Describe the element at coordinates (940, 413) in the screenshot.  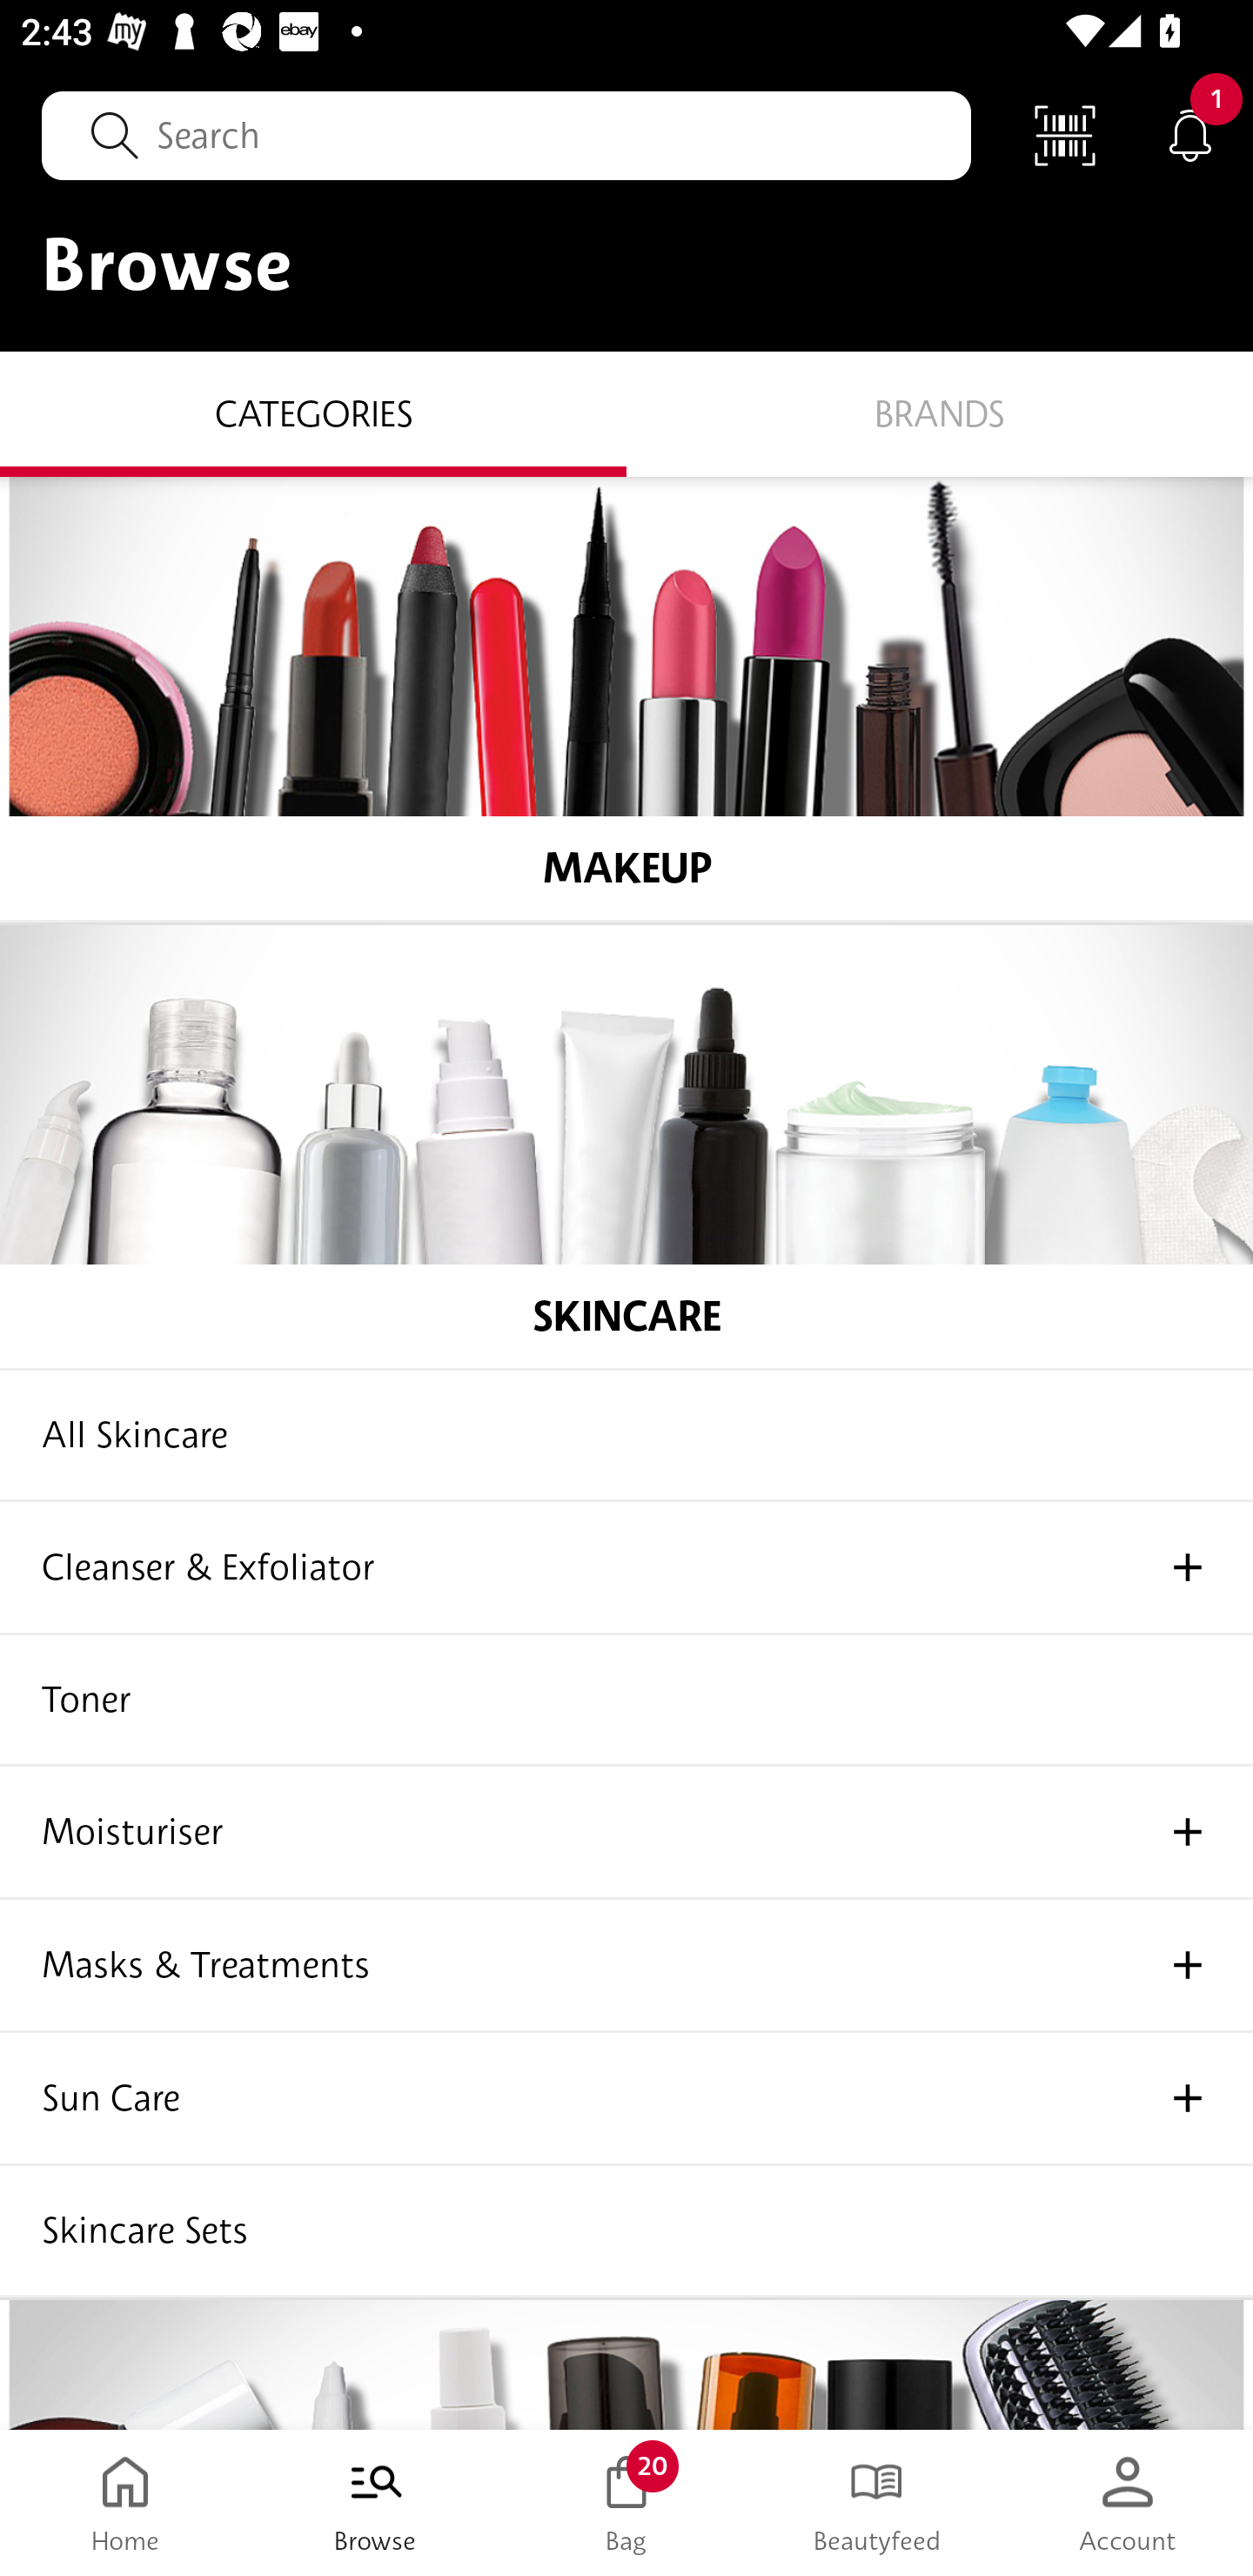
I see `Brands BRANDS` at that location.